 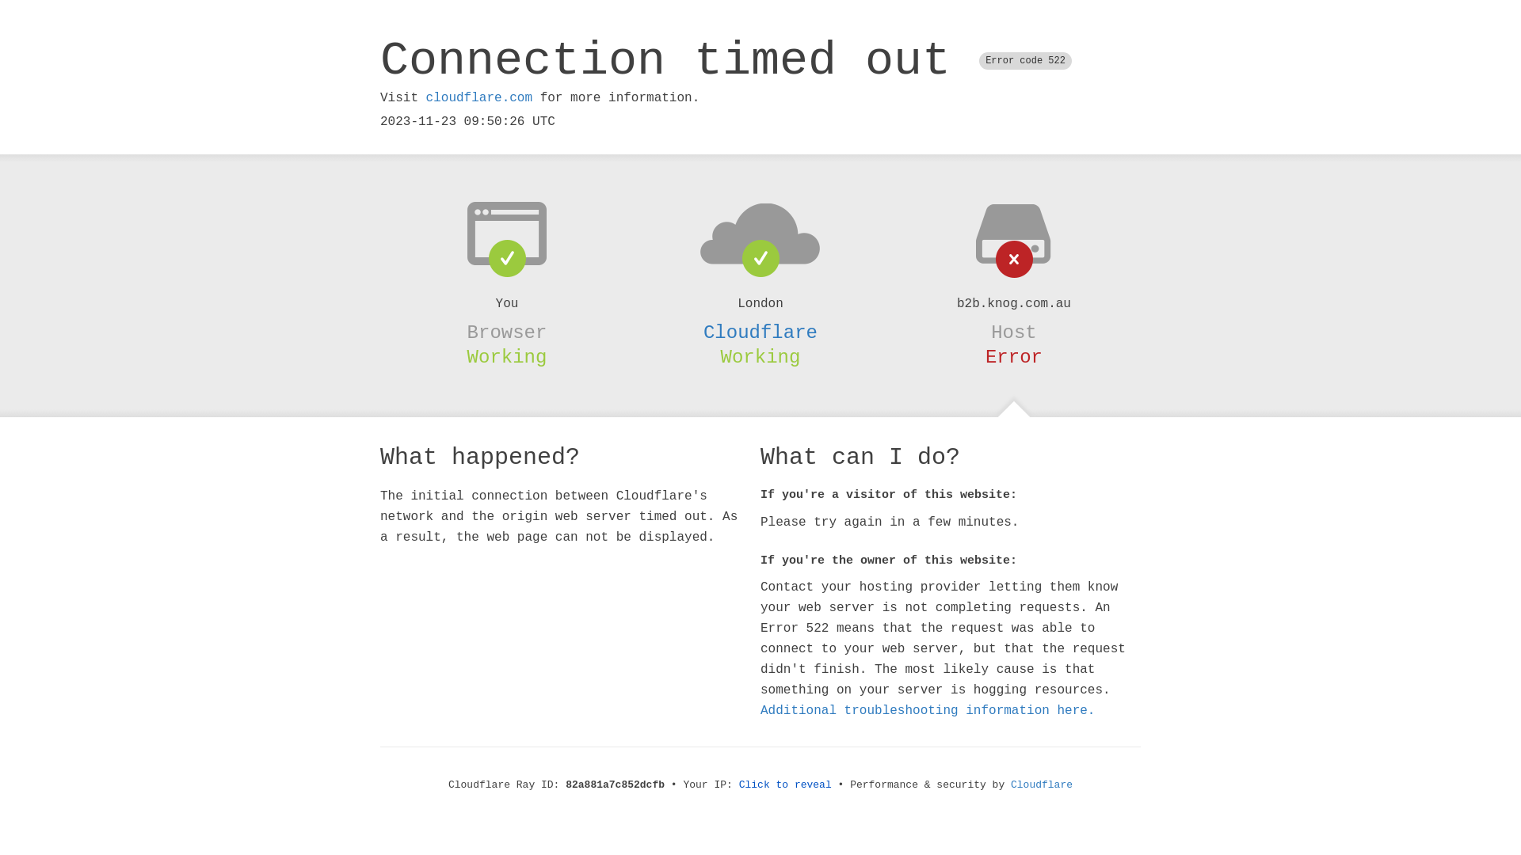 What do you see at coordinates (479, 98) in the screenshot?
I see `cloudflare.com` at bounding box center [479, 98].